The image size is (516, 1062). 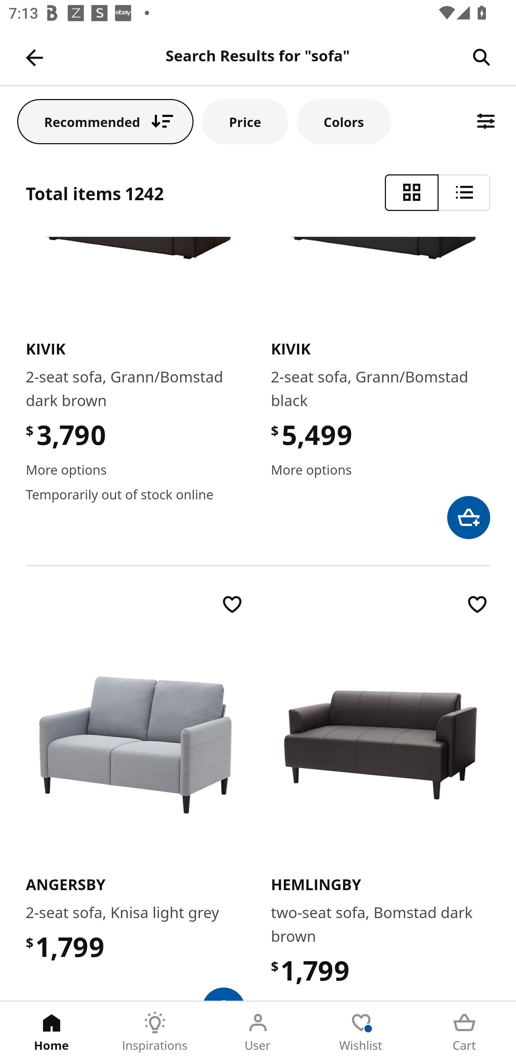 I want to click on Price, so click(x=245, y=121).